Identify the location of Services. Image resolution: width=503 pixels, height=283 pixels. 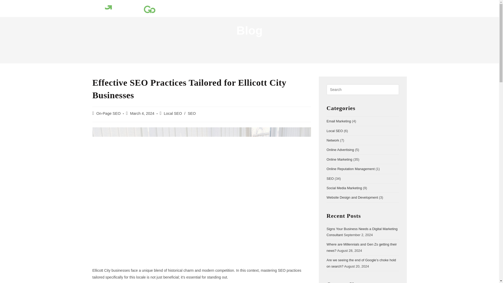
(268, 8).